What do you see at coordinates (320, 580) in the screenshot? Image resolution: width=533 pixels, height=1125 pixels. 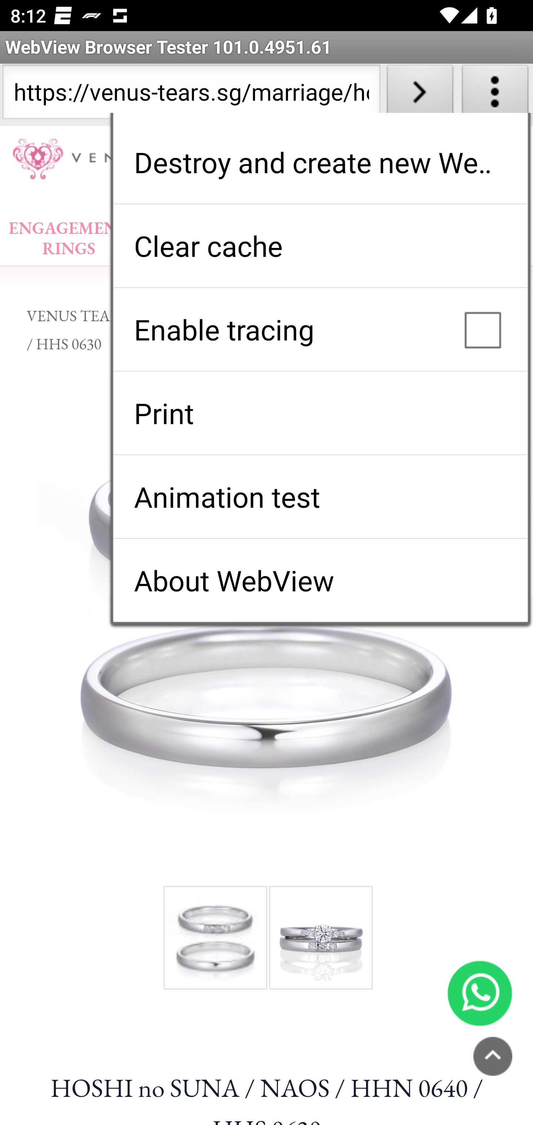 I see `About WebView` at bounding box center [320, 580].